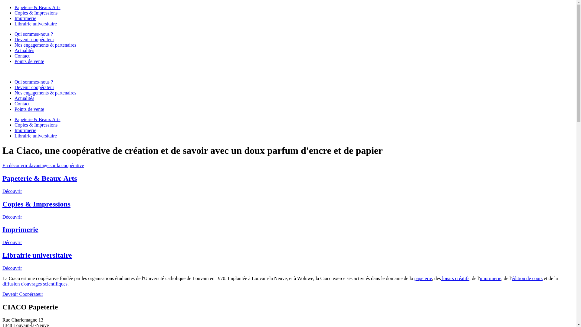  I want to click on Librairie universitaire, so click(36, 24).